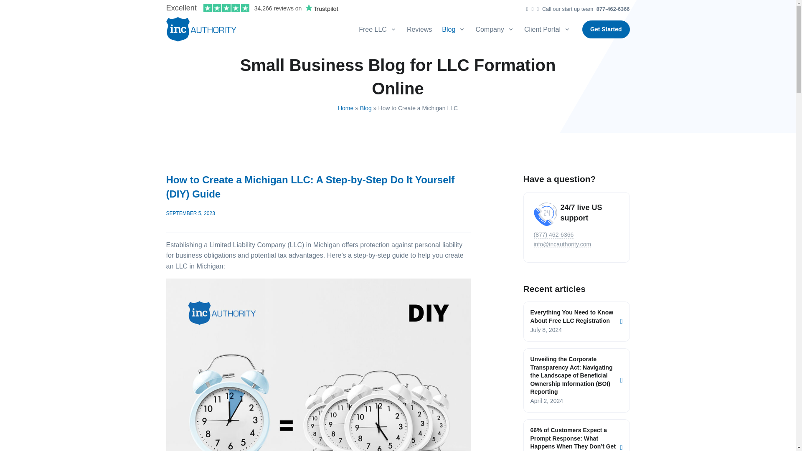  What do you see at coordinates (419, 29) in the screenshot?
I see `Reviews` at bounding box center [419, 29].